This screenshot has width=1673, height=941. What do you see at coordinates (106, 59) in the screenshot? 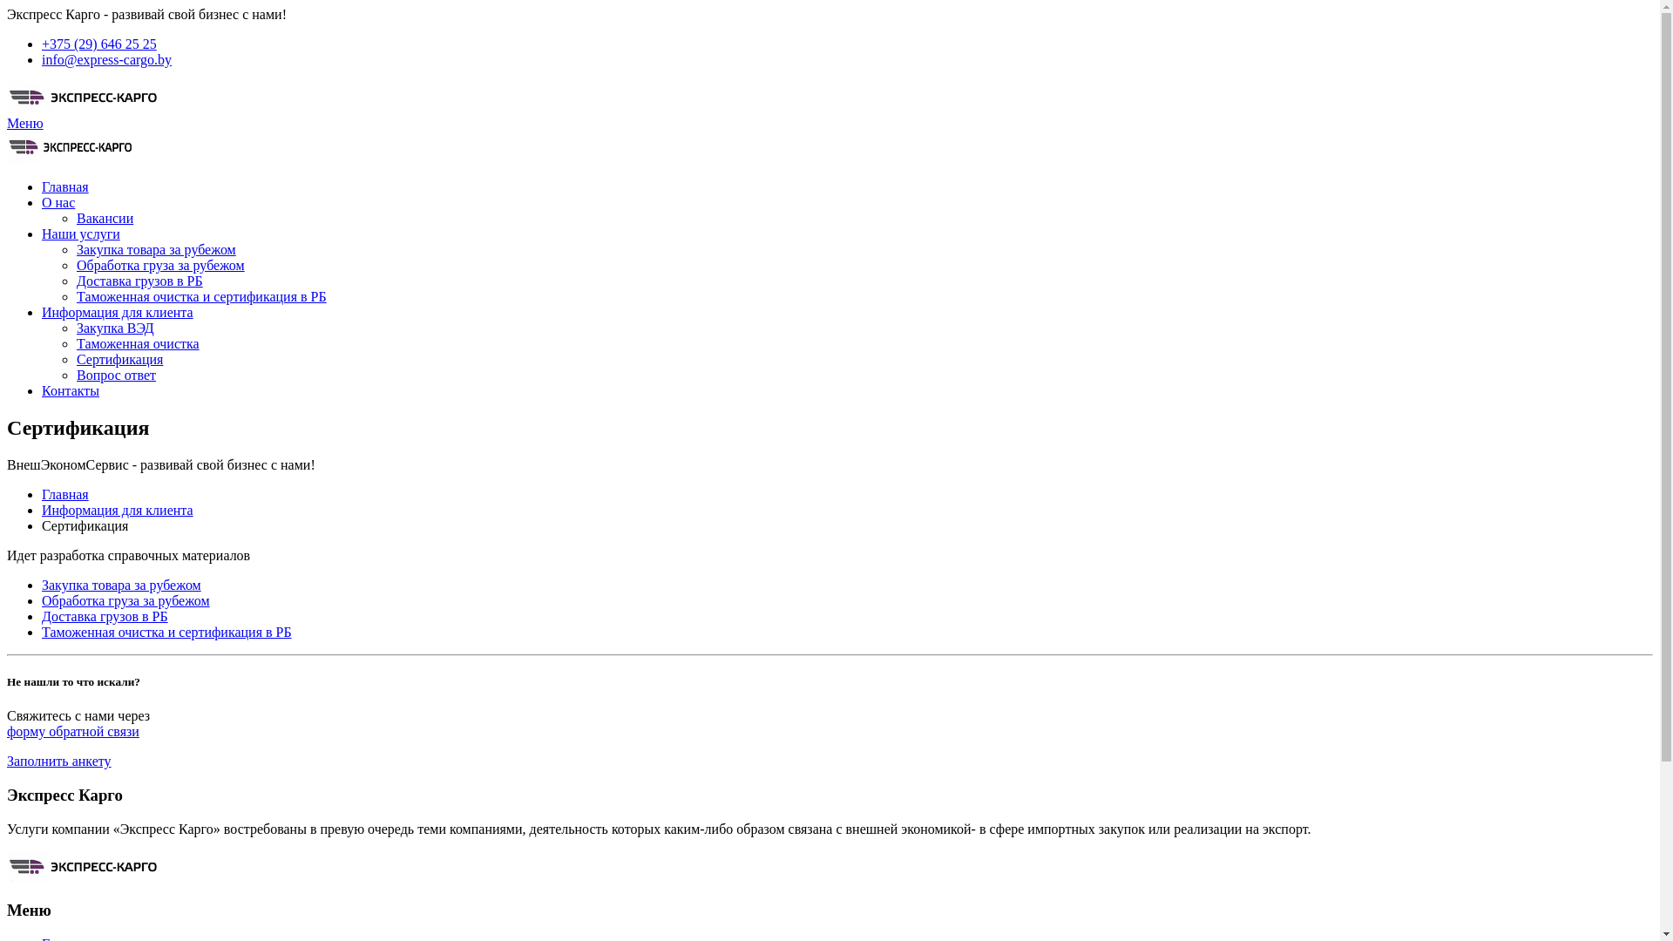
I see `info@express-cargo.by` at bounding box center [106, 59].